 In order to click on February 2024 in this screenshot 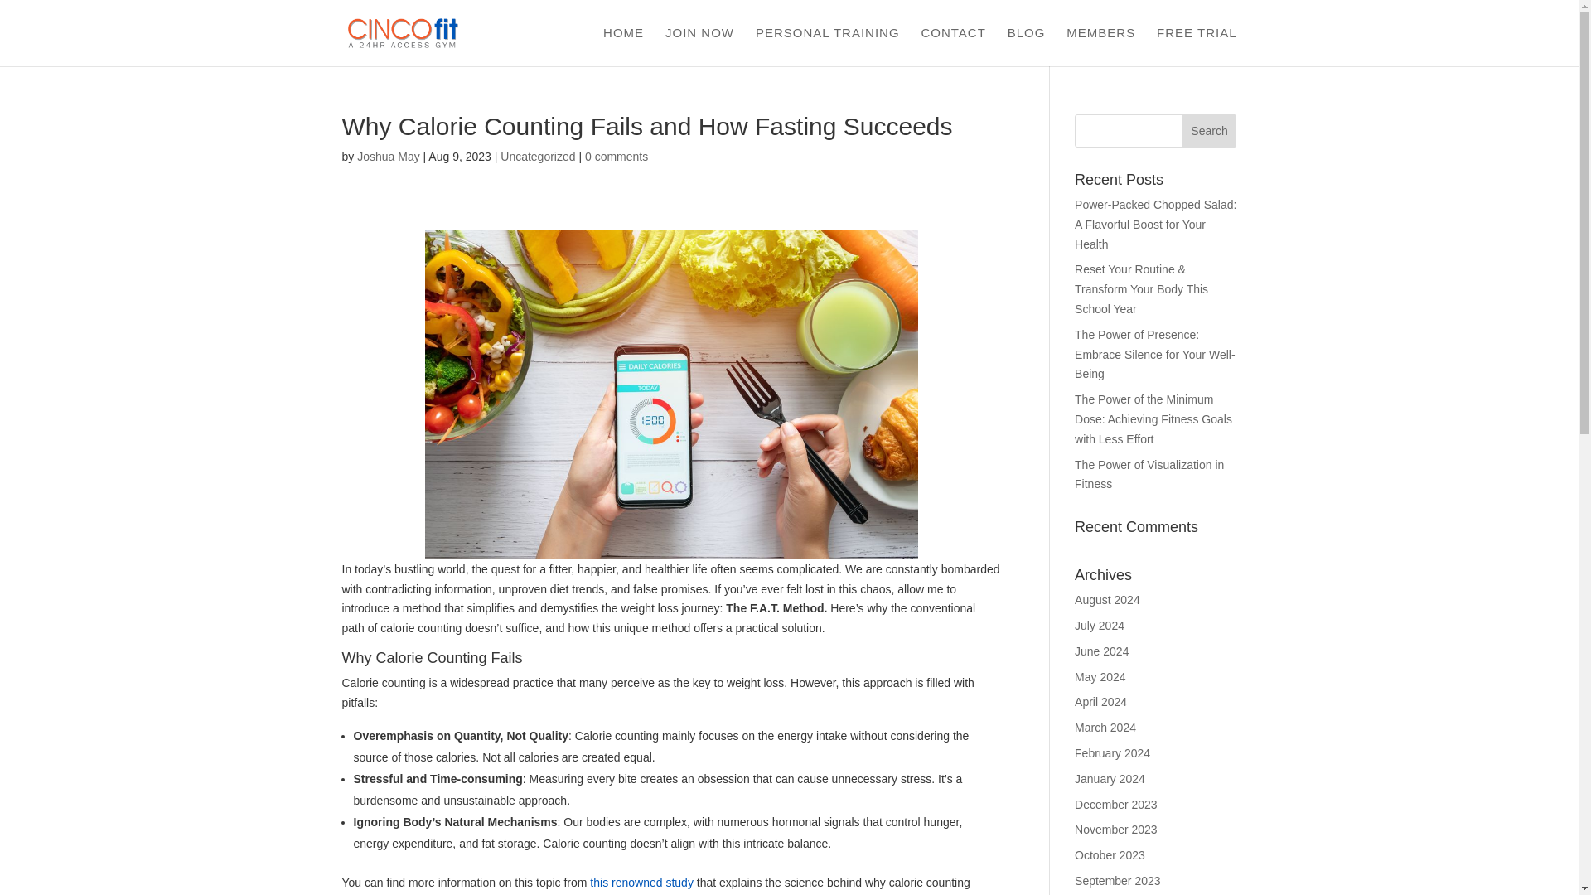, I will do `click(1112, 752)`.